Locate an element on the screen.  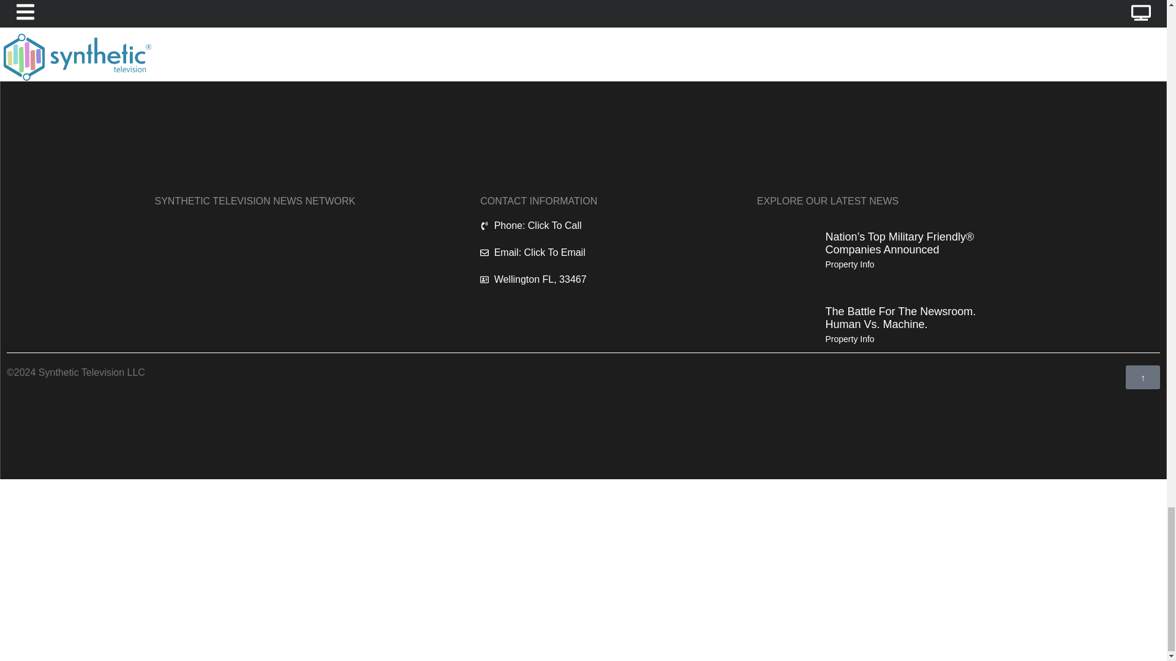
Phone: Click To Call is located at coordinates (588, 226).